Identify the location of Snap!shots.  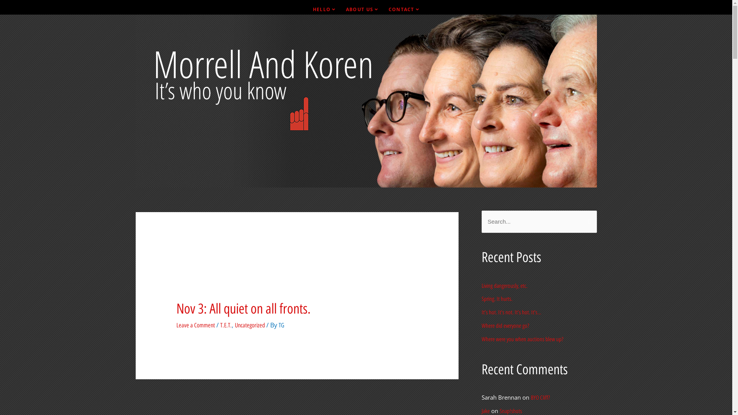
(511, 411).